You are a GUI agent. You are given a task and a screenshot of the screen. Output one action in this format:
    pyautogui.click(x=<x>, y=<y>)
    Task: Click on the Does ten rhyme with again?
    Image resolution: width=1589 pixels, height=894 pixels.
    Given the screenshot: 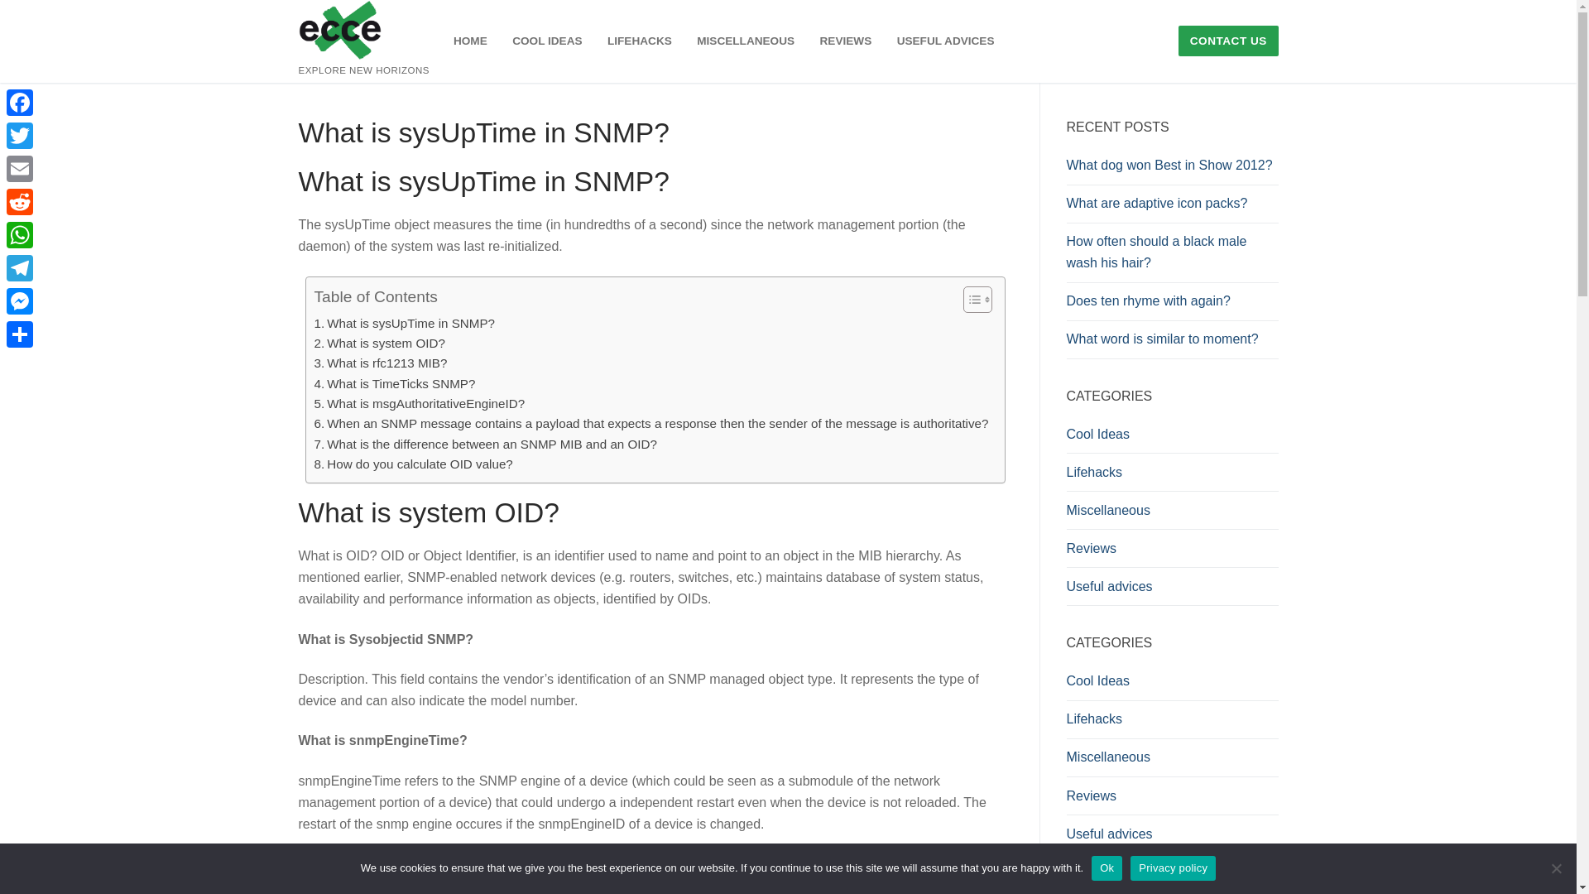 What is the action you would take?
    pyautogui.click(x=1172, y=305)
    